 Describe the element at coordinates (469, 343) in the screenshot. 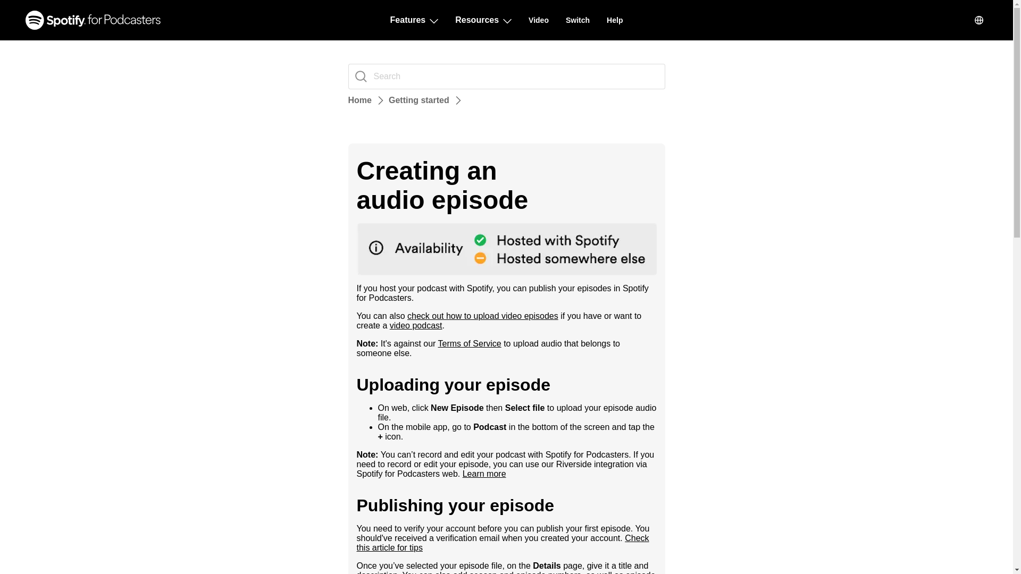

I see `Terms of Service` at that location.